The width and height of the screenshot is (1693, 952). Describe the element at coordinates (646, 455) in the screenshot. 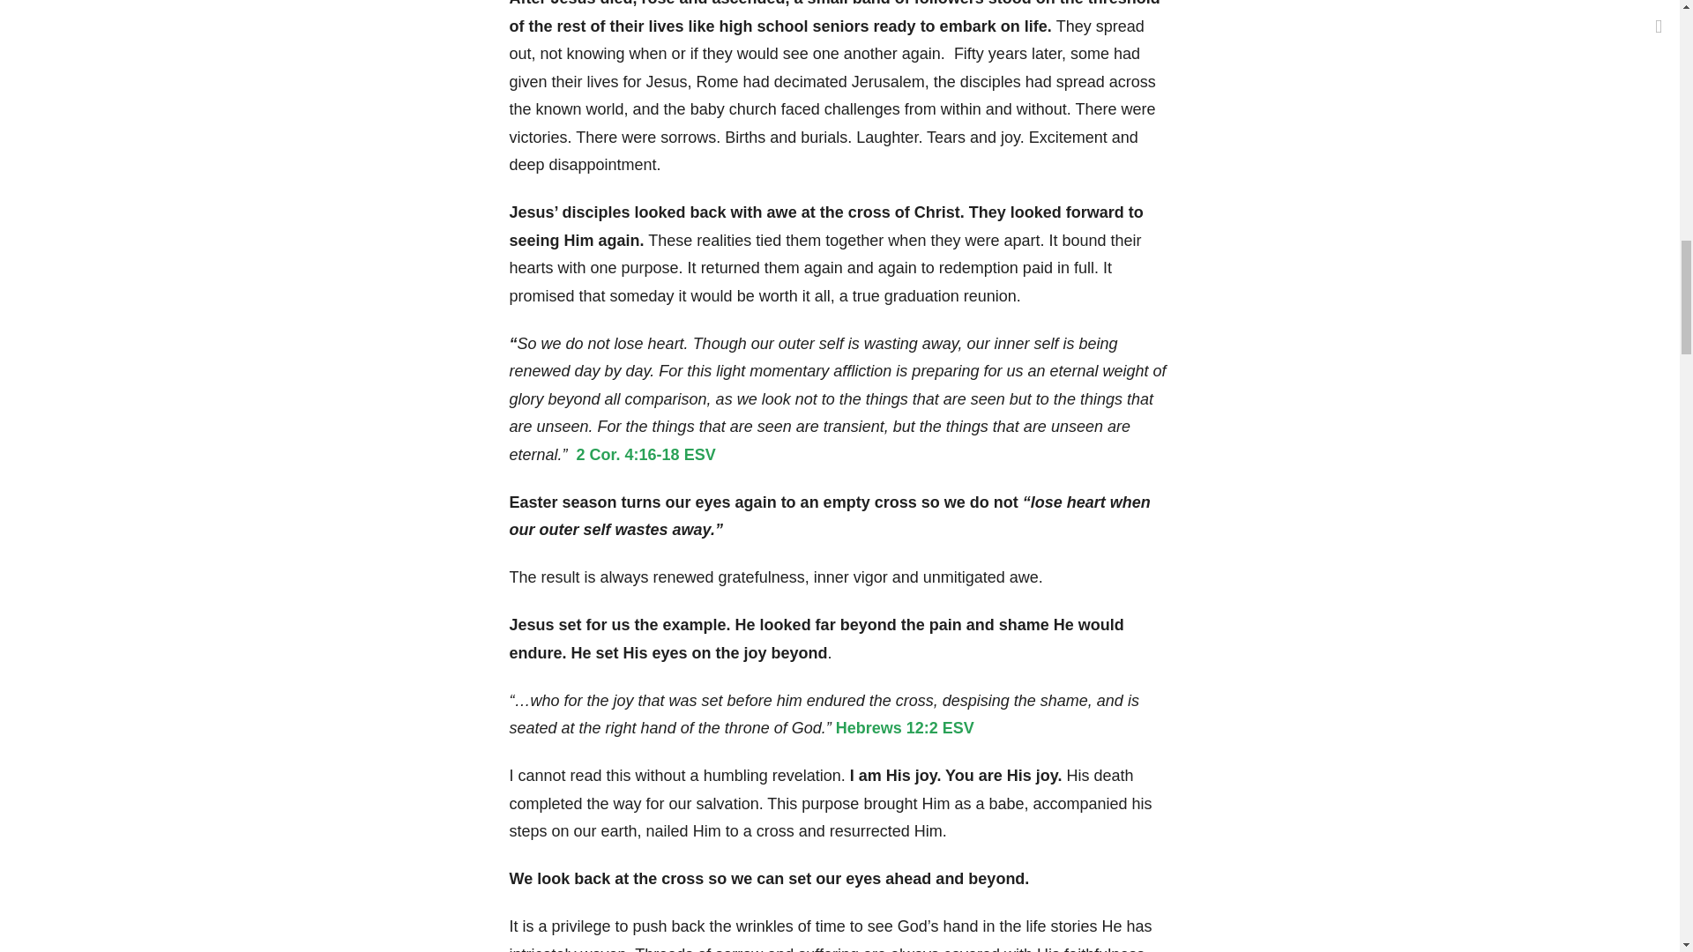

I see `2 Cor. 4:16-18 ESV` at that location.